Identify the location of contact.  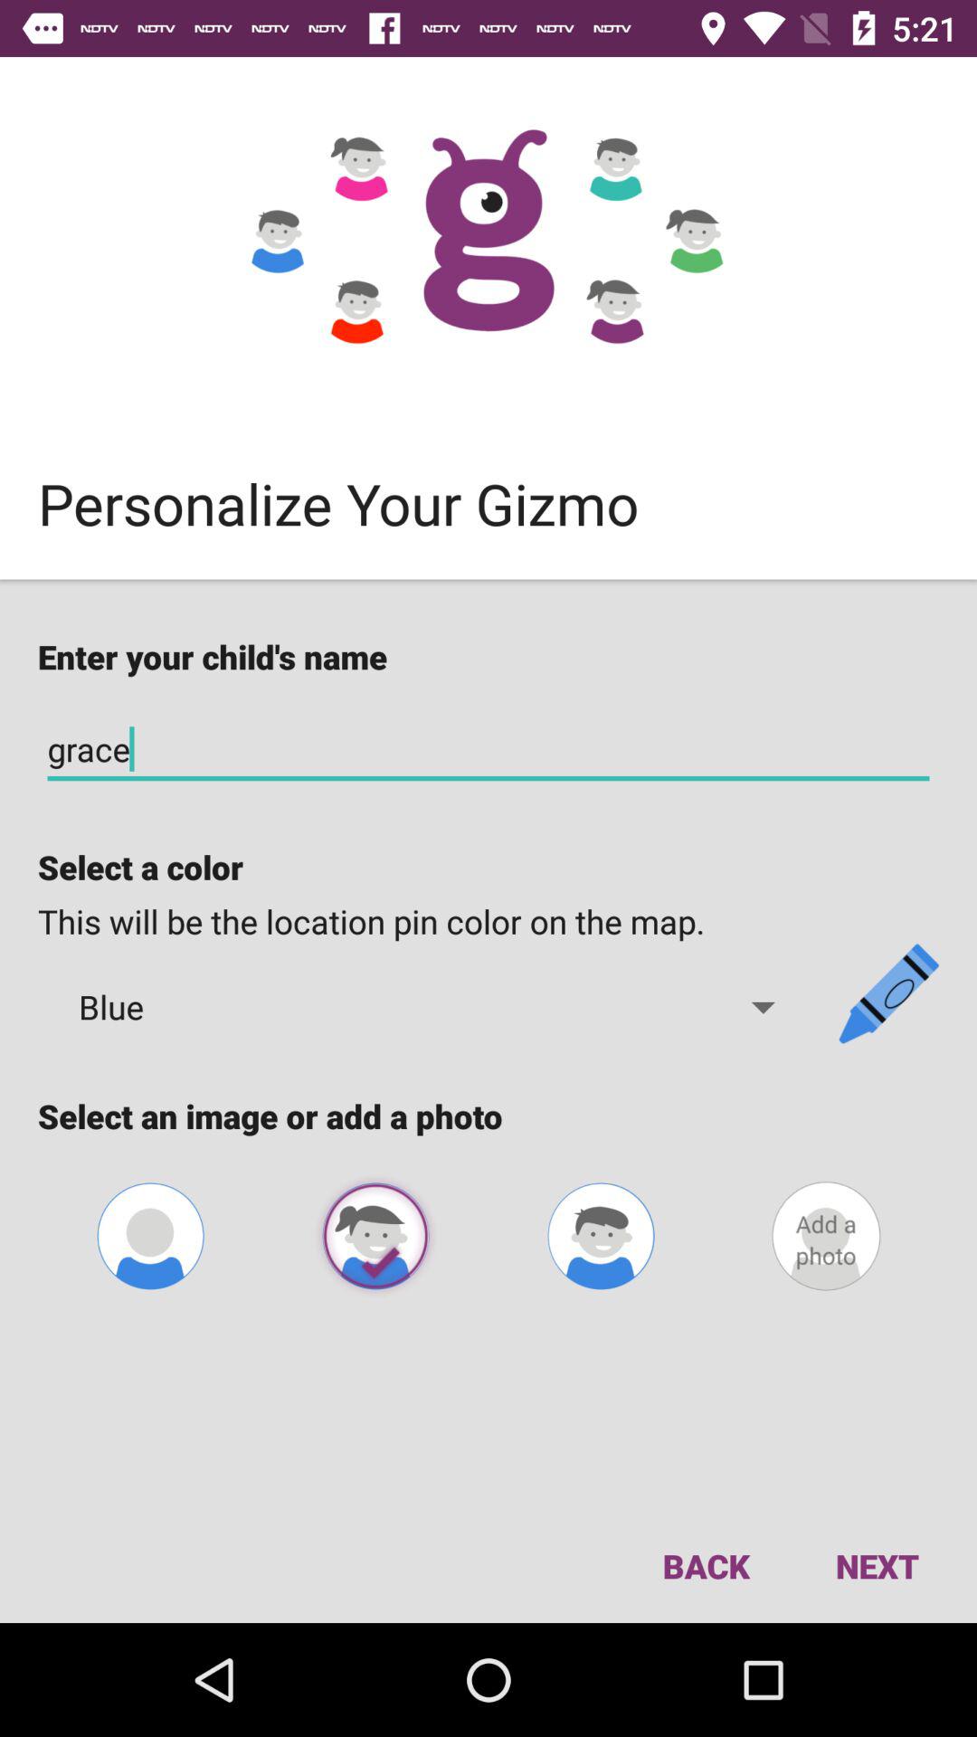
(150, 1236).